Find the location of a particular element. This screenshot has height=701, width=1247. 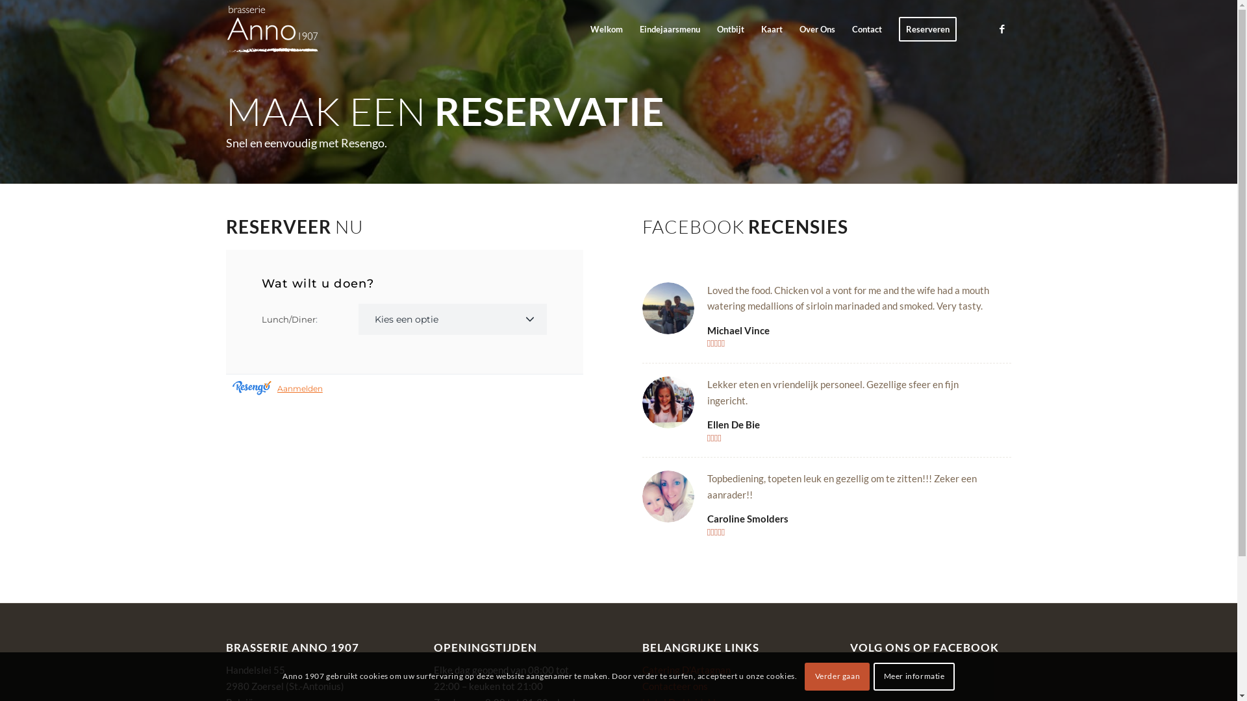

Meer informatie is located at coordinates (914, 676).